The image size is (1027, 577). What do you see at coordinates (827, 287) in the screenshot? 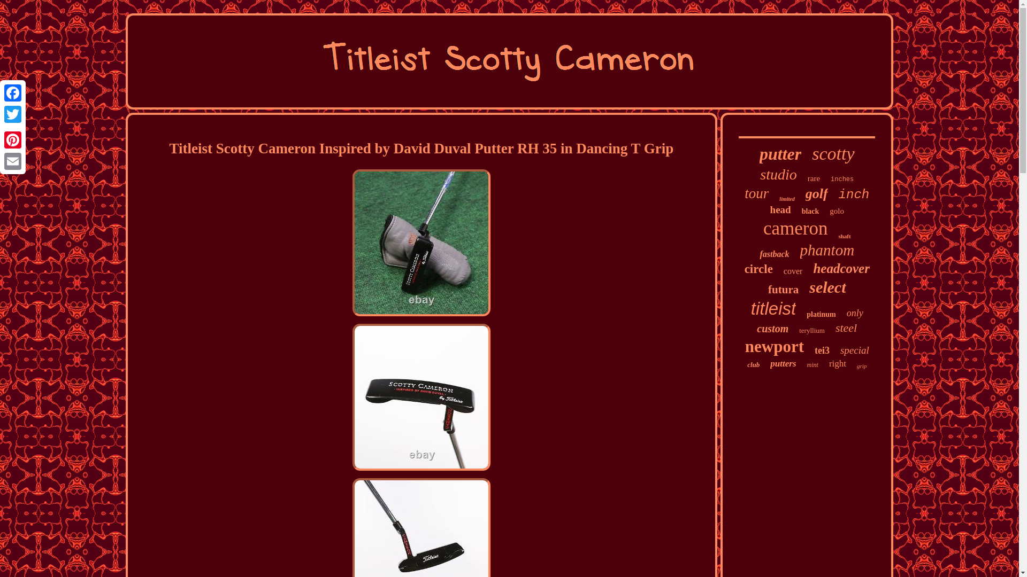
I see `select` at bounding box center [827, 287].